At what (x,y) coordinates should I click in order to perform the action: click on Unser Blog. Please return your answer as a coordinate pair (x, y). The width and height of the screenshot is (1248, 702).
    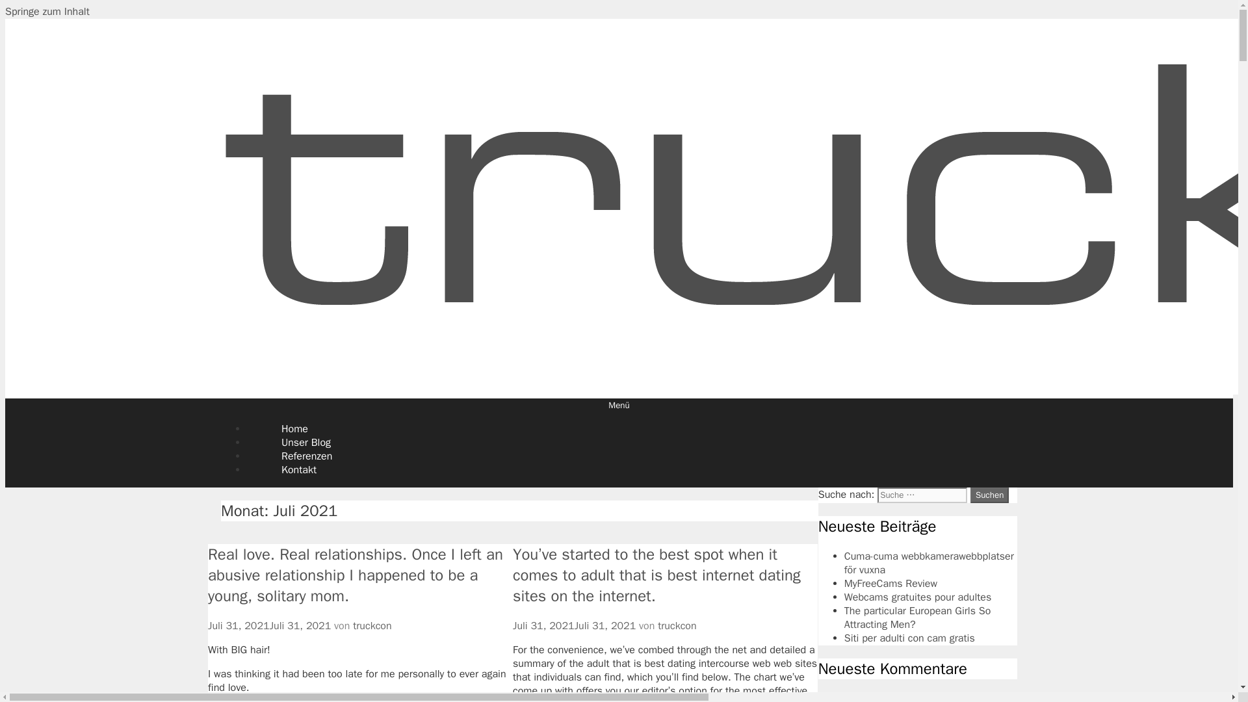
    Looking at the image, I should click on (306, 442).